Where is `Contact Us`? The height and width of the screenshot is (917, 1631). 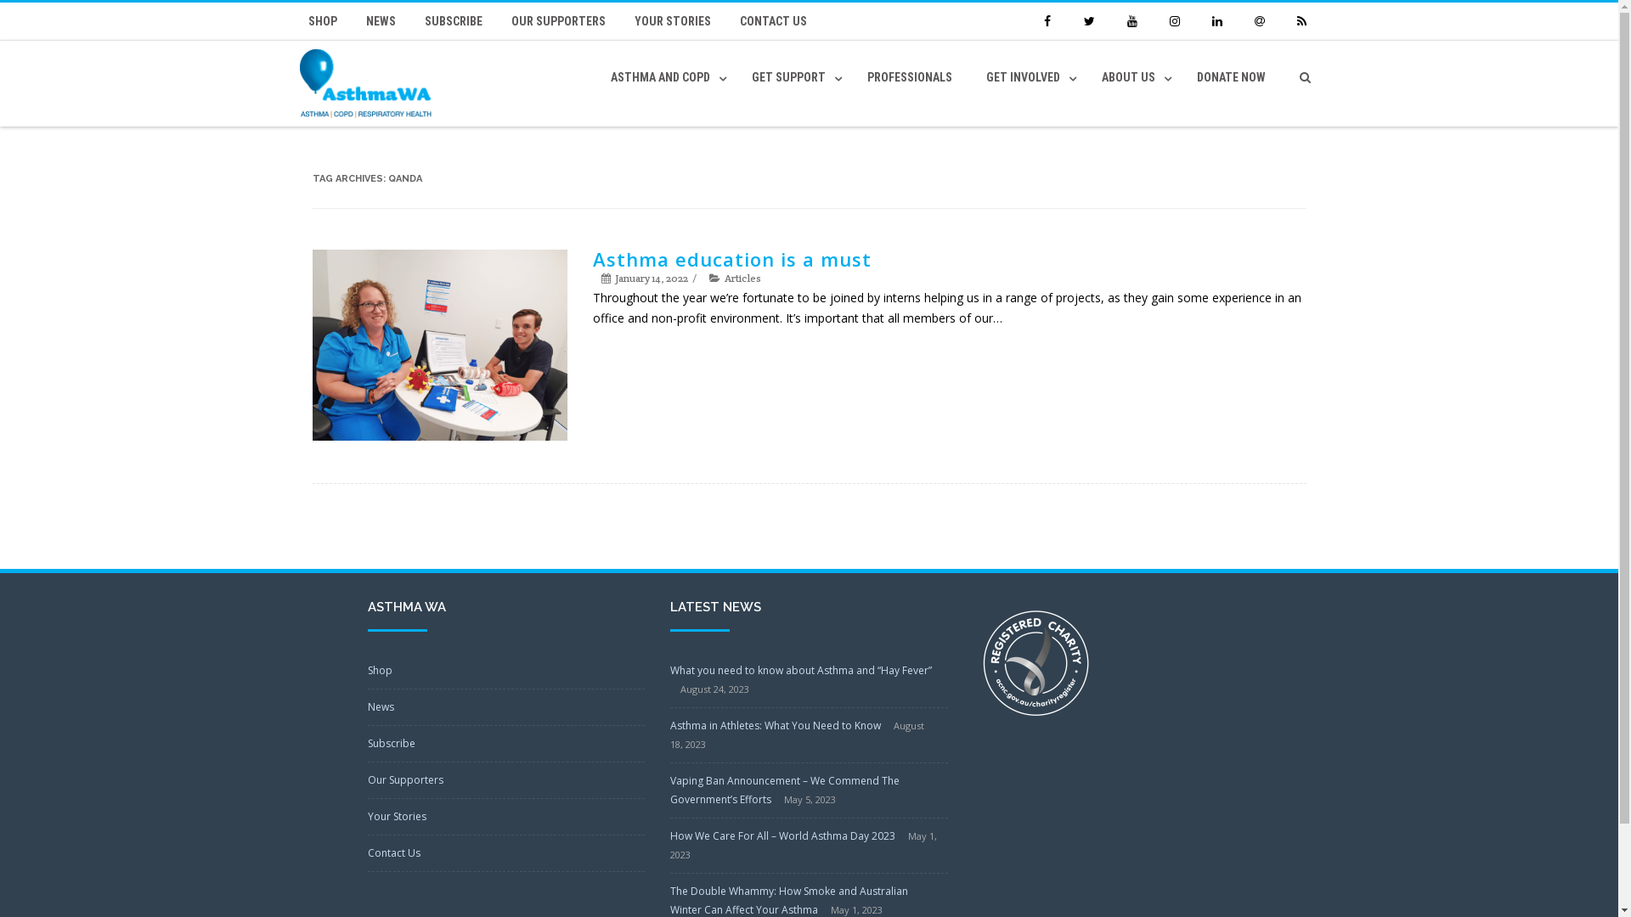
Contact Us is located at coordinates (392, 852).